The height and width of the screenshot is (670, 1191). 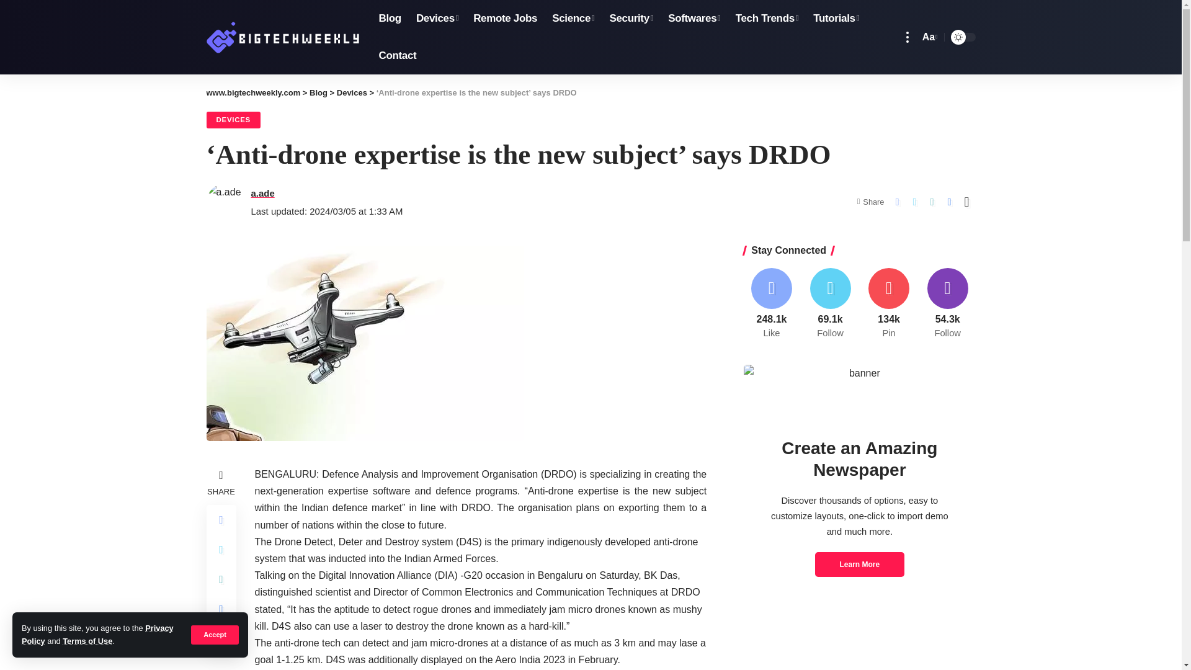 What do you see at coordinates (87, 641) in the screenshot?
I see `Terms of Use` at bounding box center [87, 641].